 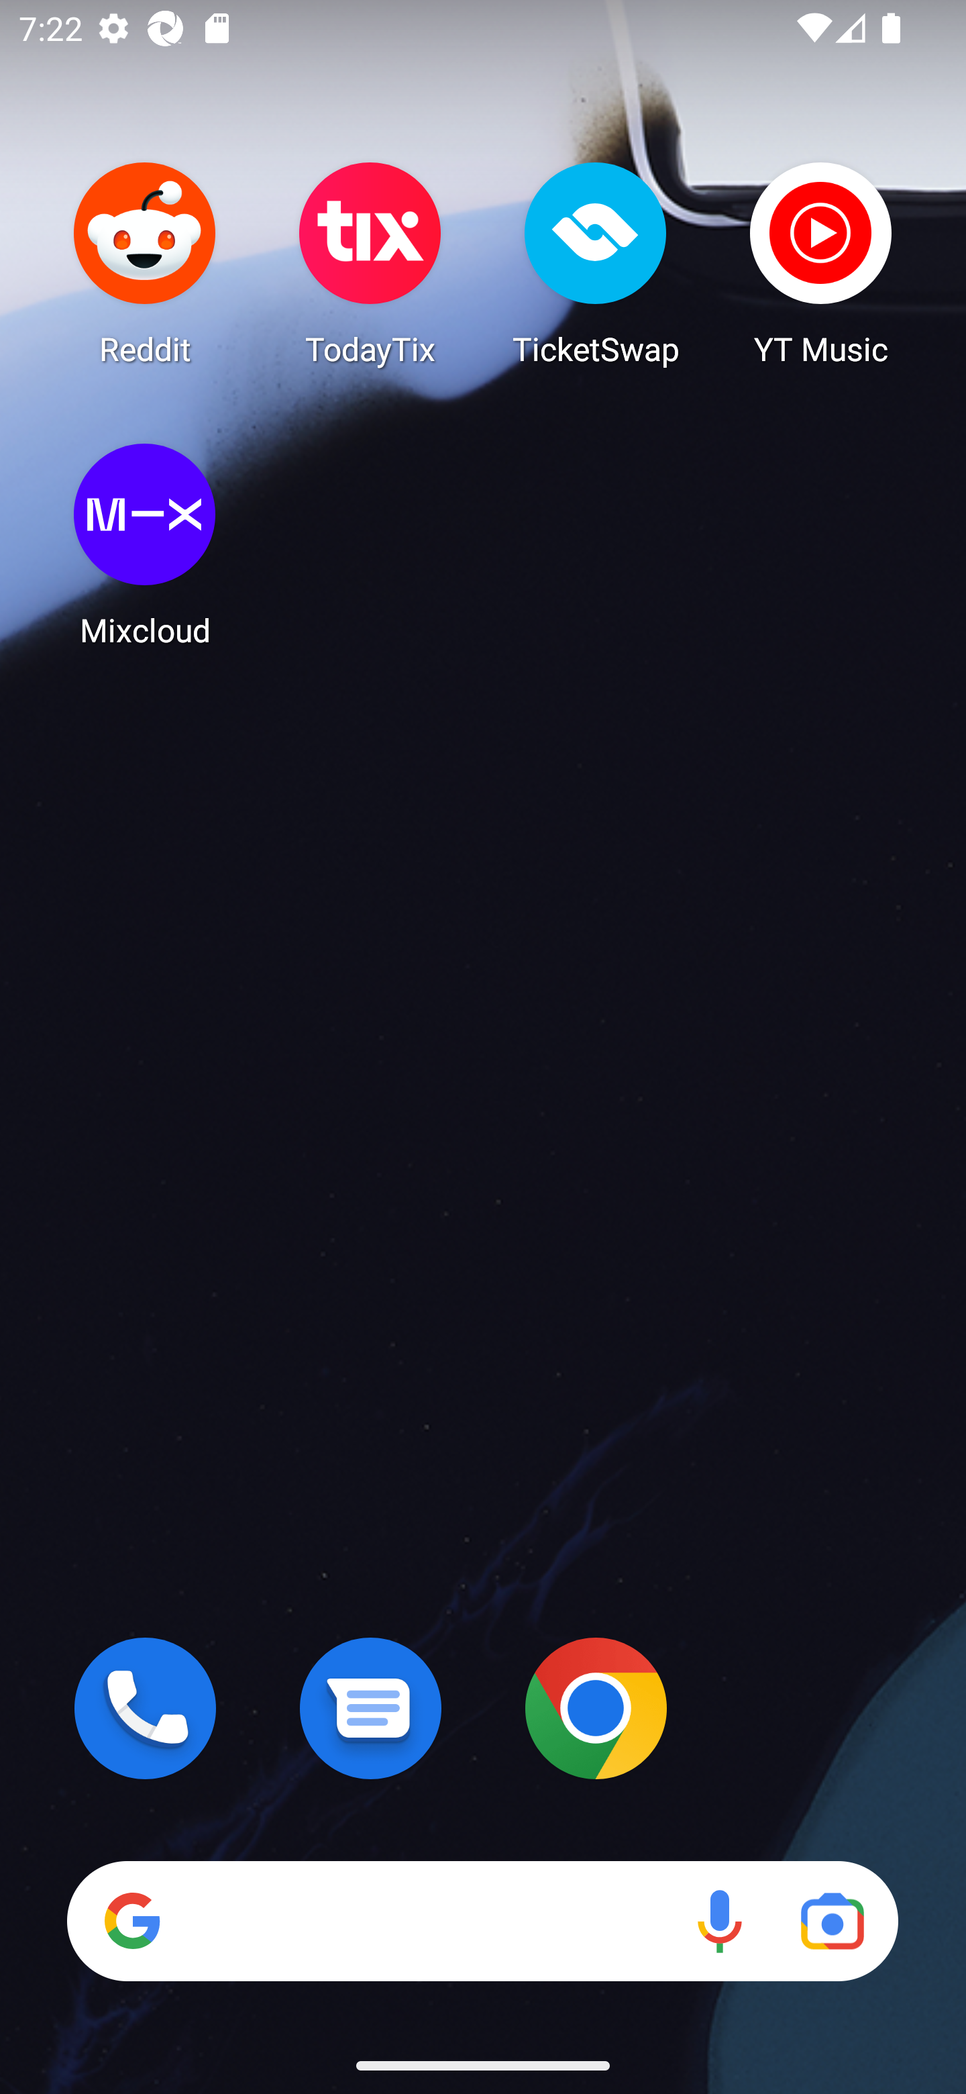 What do you see at coordinates (145, 544) in the screenshot?
I see `Mixcloud` at bounding box center [145, 544].